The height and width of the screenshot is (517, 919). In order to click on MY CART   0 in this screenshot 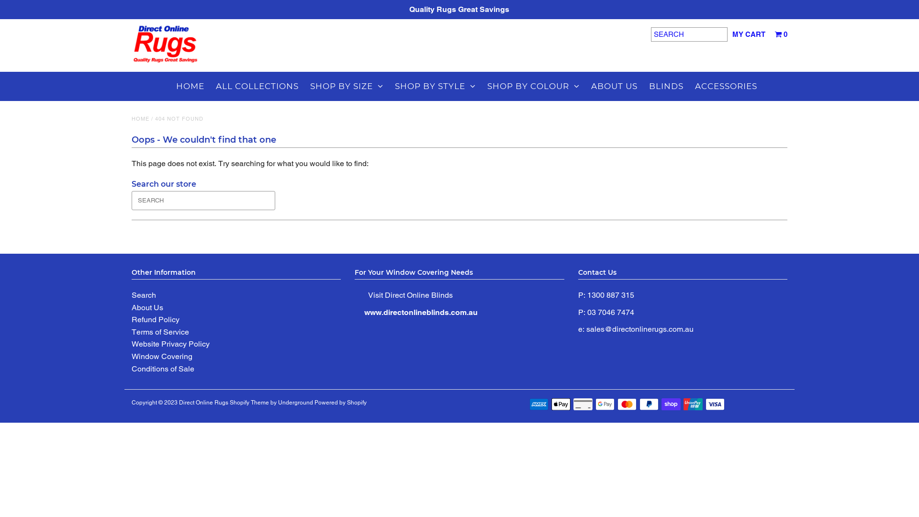, I will do `click(760, 34)`.